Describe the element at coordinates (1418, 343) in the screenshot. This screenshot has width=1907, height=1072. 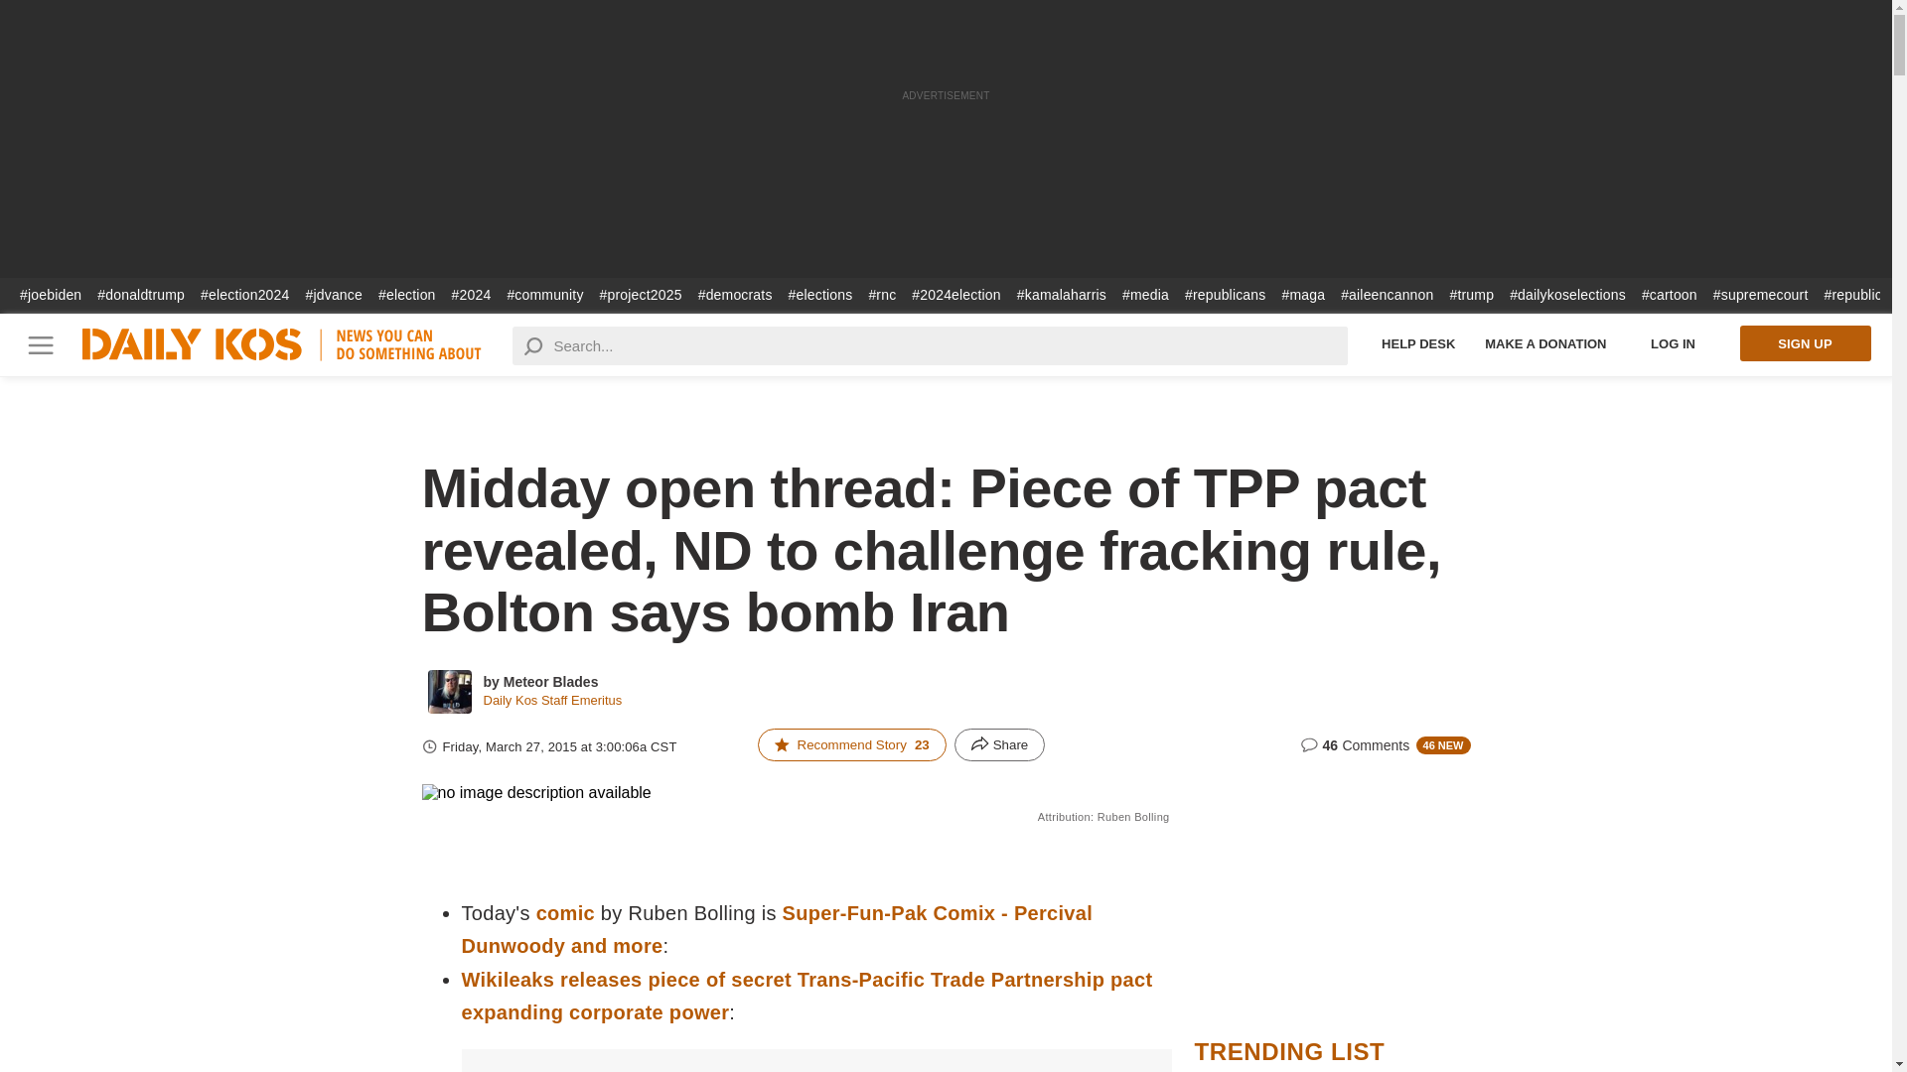
I see `Help Desk` at that location.